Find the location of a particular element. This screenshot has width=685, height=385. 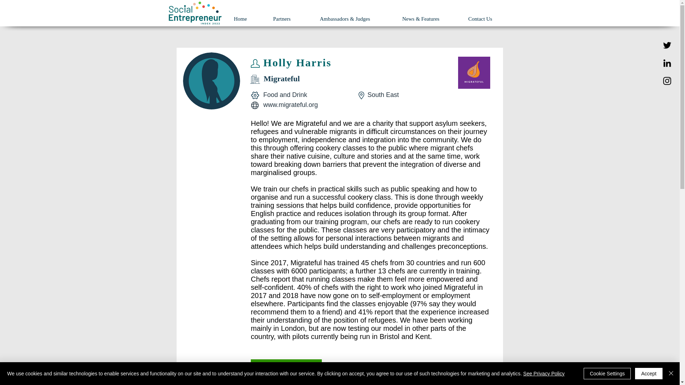

Migrateful Web logo.png is located at coordinates (474, 73).